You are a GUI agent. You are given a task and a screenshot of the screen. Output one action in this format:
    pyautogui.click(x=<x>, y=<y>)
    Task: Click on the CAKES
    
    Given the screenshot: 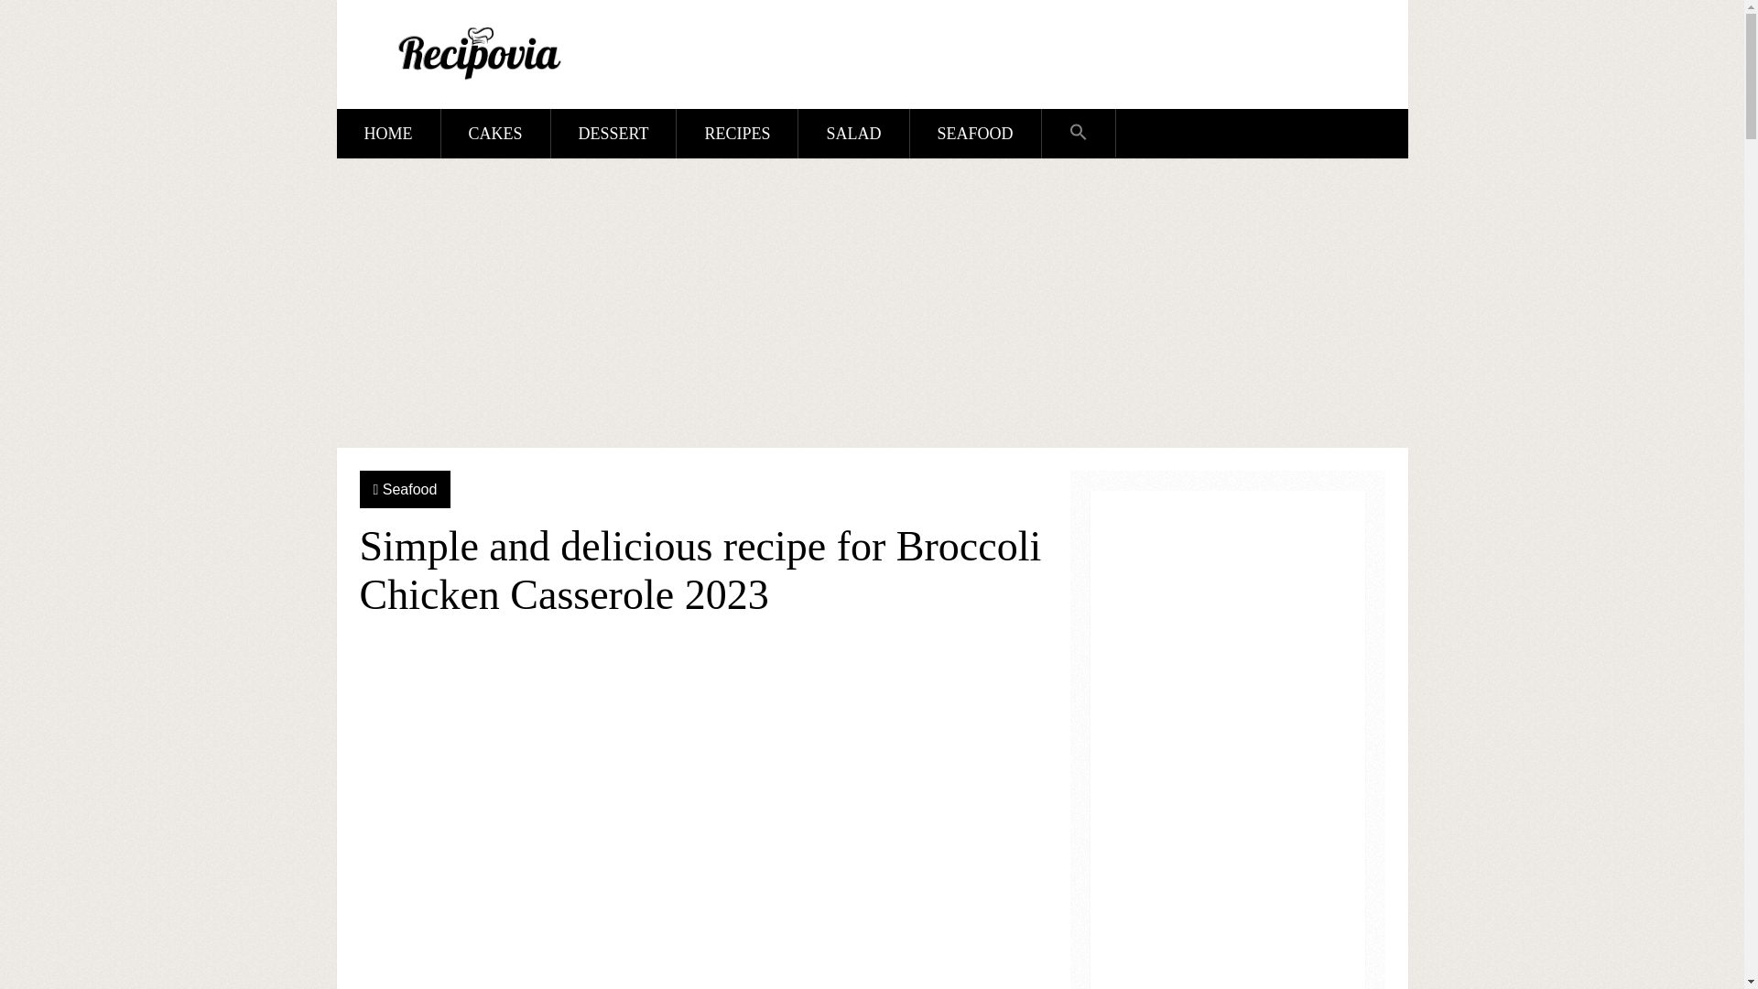 What is the action you would take?
    pyautogui.click(x=494, y=133)
    